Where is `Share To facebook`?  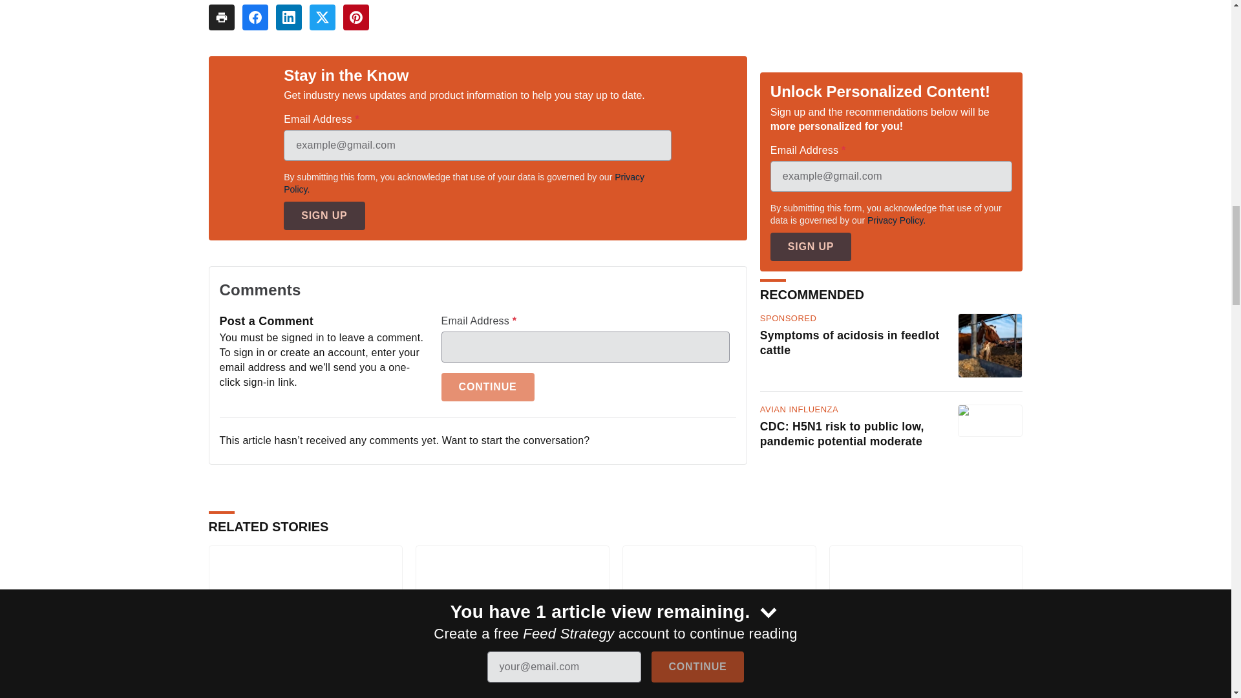
Share To facebook is located at coordinates (255, 17).